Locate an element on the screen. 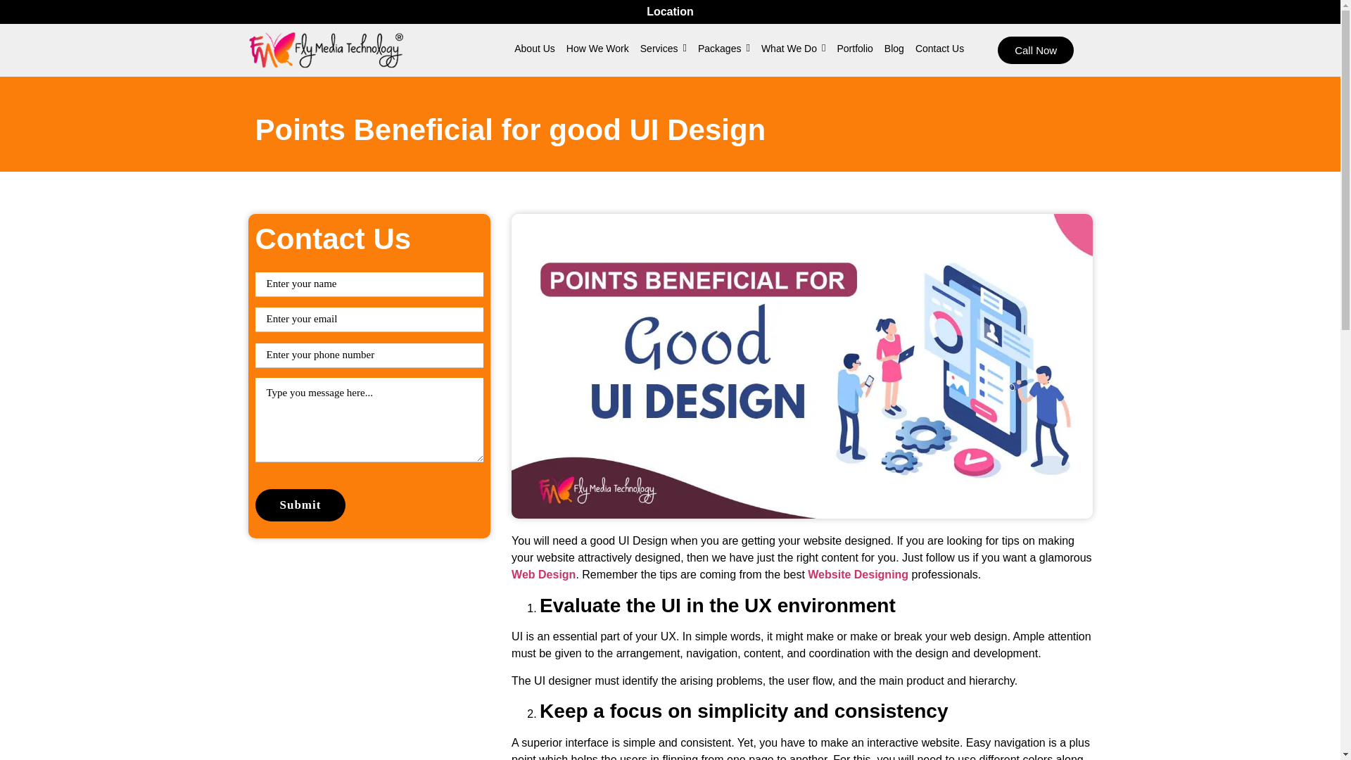 Image resolution: width=1351 pixels, height=760 pixels. Location is located at coordinates (670, 11).